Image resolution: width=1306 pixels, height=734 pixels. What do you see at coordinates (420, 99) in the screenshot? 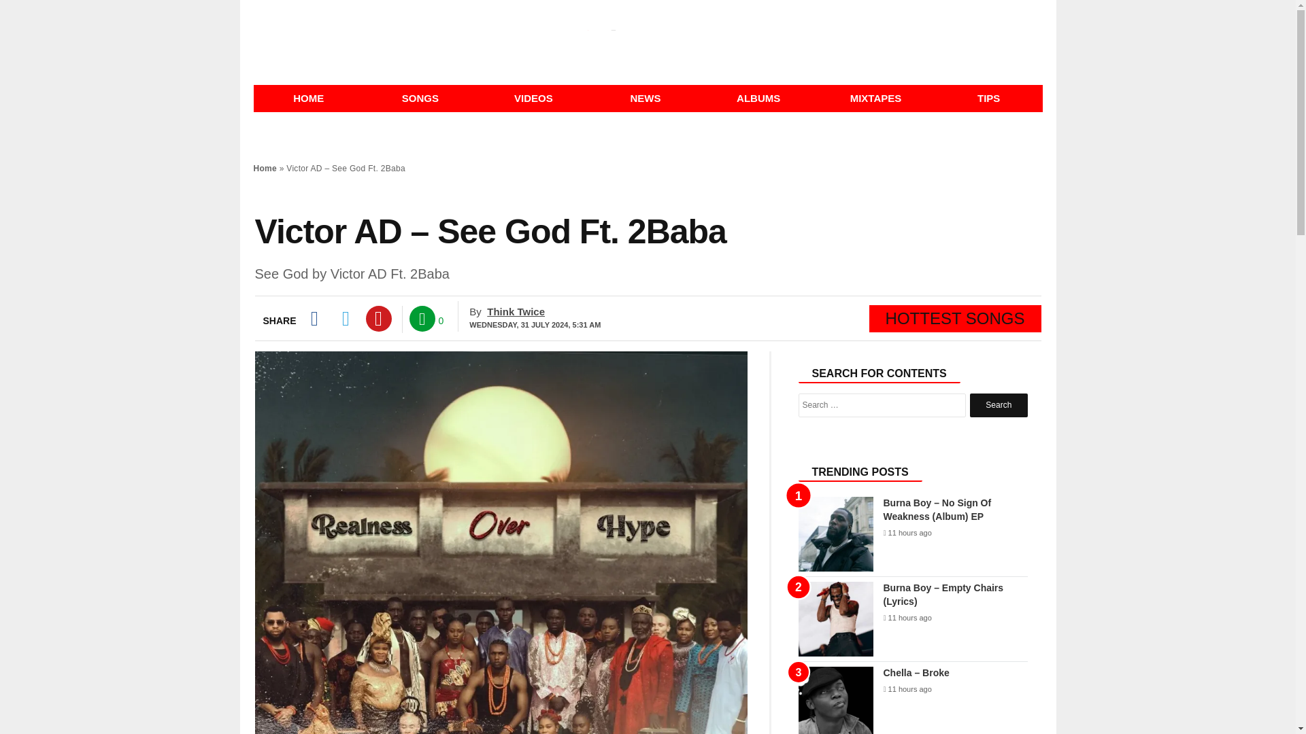
I see `Songs` at bounding box center [420, 99].